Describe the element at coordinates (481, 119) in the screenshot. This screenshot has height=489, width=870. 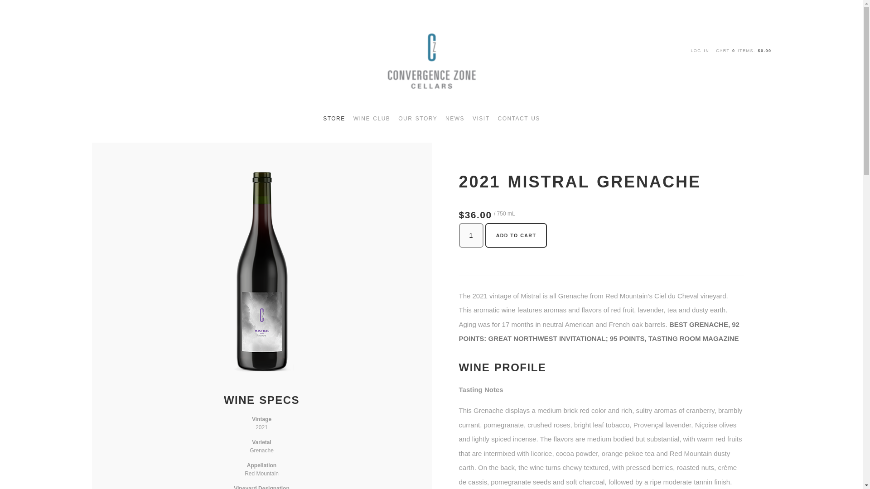
I see `VISIT` at that location.